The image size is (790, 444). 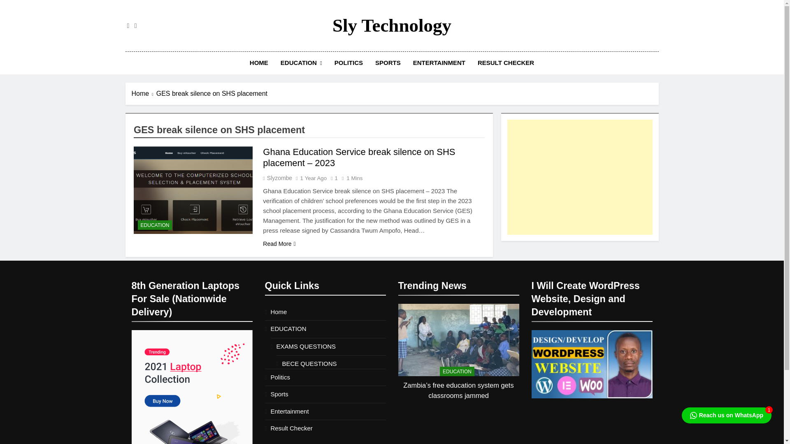 I want to click on HOME, so click(x=258, y=63).